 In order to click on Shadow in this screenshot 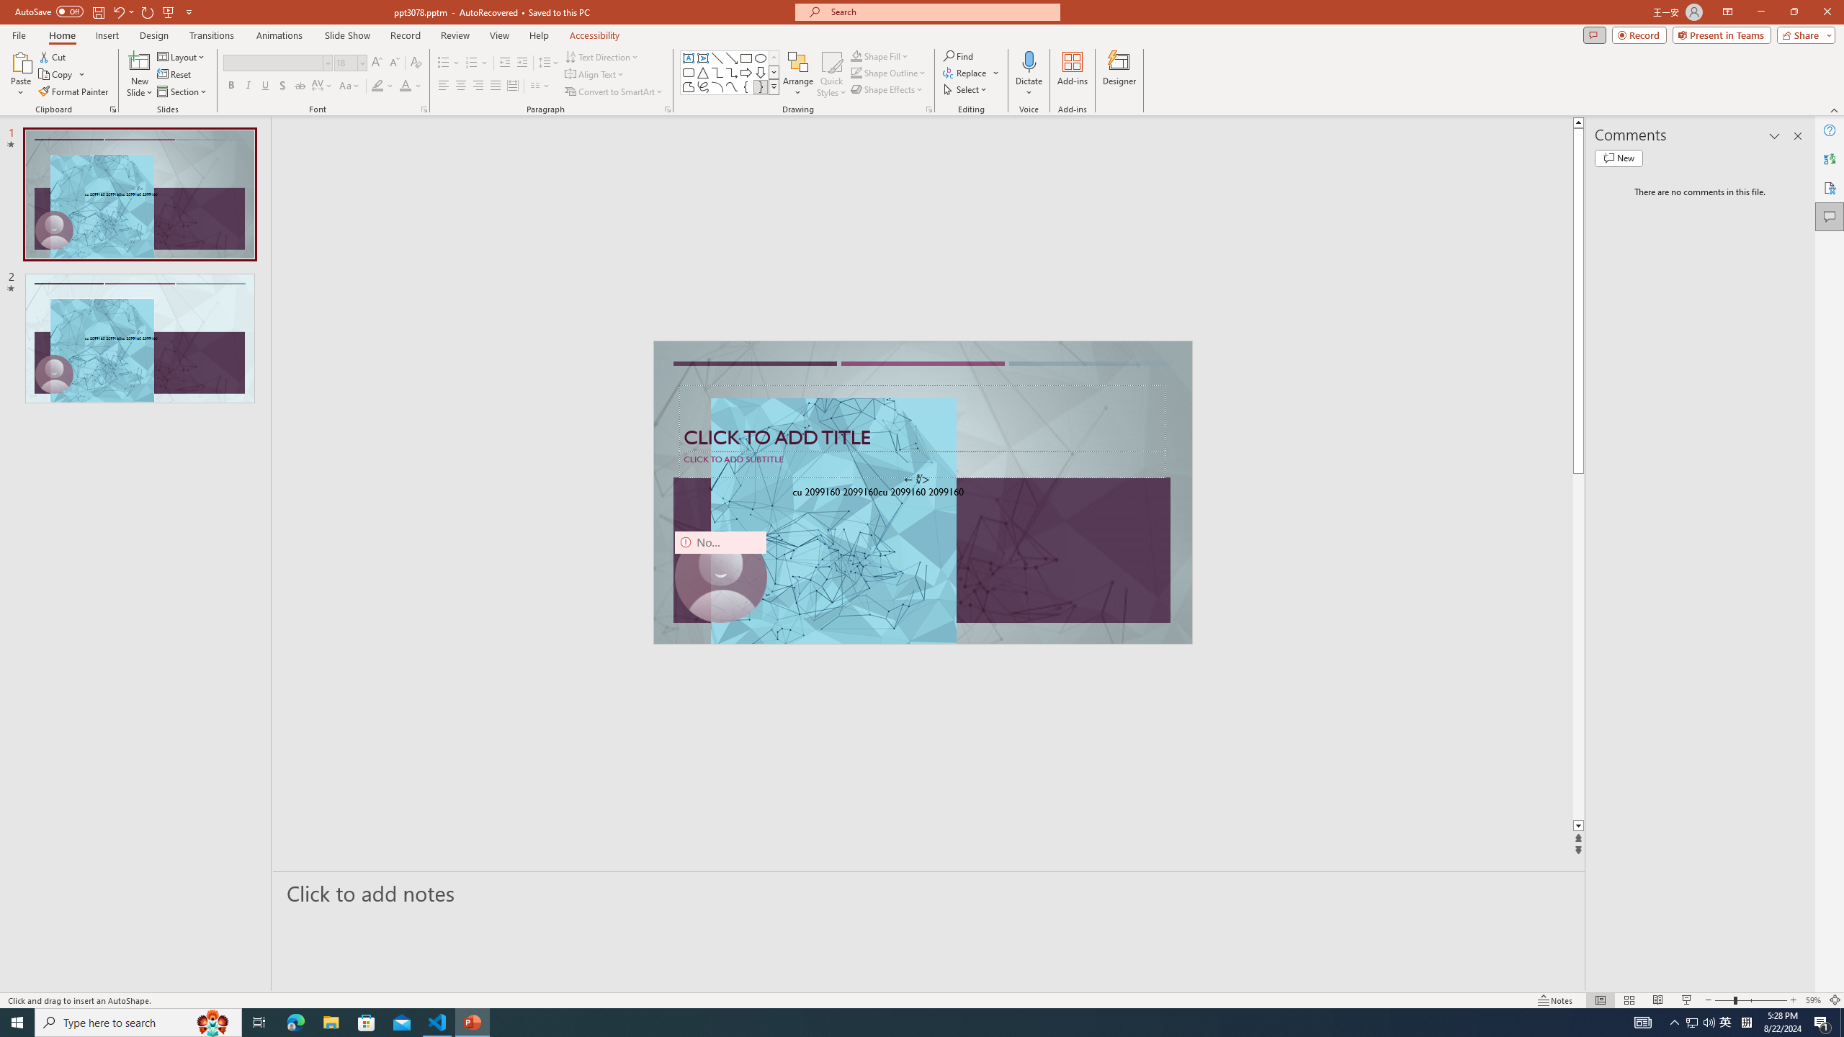, I will do `click(282, 86)`.